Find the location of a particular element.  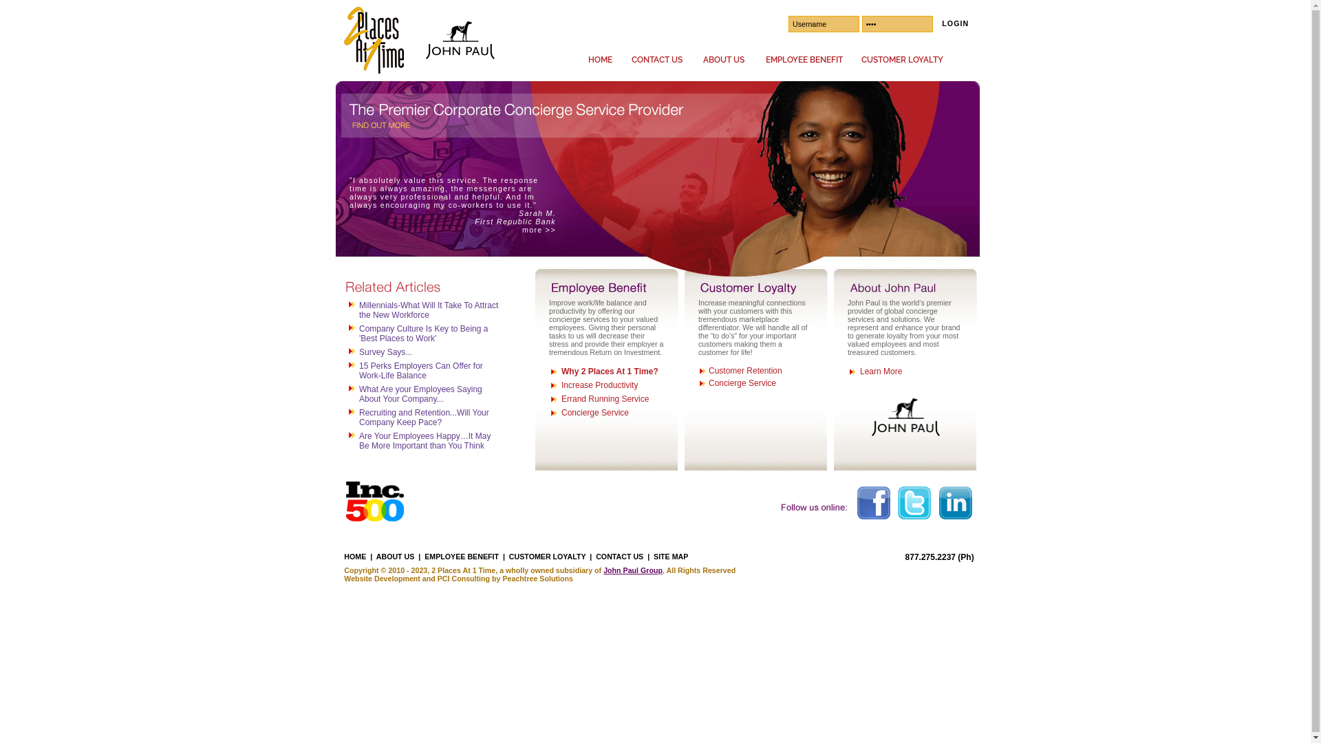

Customer Retention is located at coordinates (746, 371).